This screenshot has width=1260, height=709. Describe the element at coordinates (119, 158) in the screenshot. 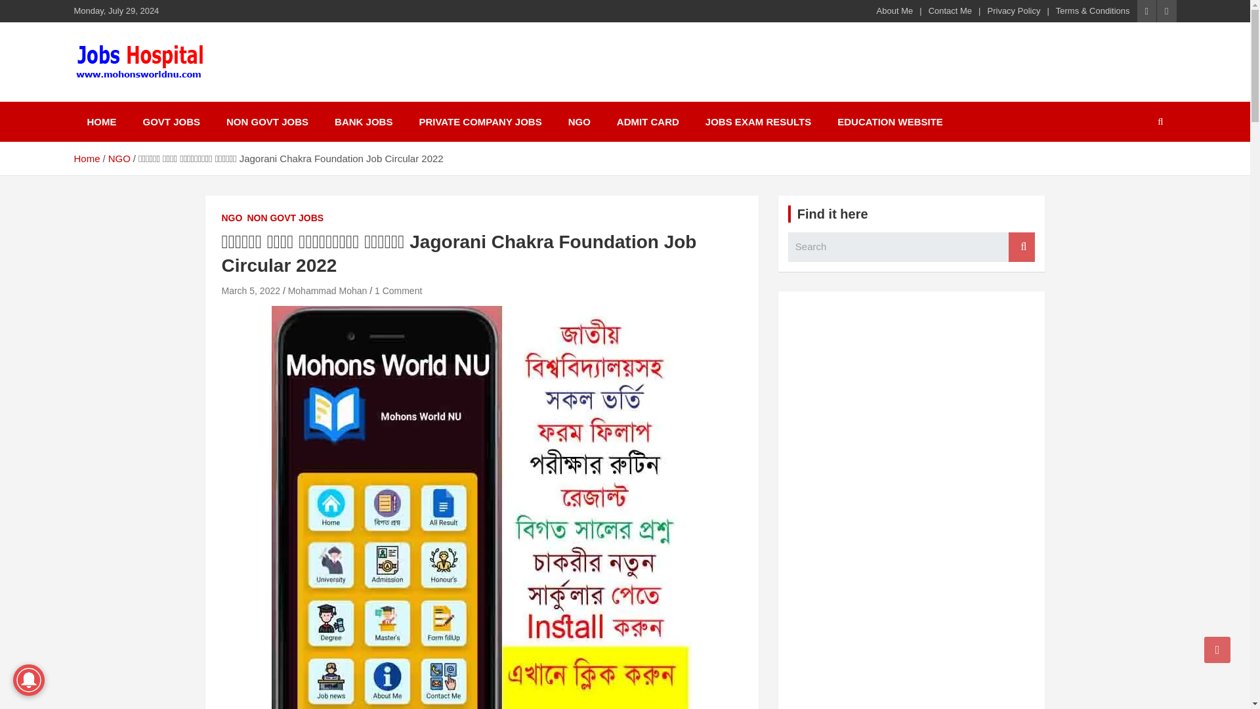

I see `NGO` at that location.